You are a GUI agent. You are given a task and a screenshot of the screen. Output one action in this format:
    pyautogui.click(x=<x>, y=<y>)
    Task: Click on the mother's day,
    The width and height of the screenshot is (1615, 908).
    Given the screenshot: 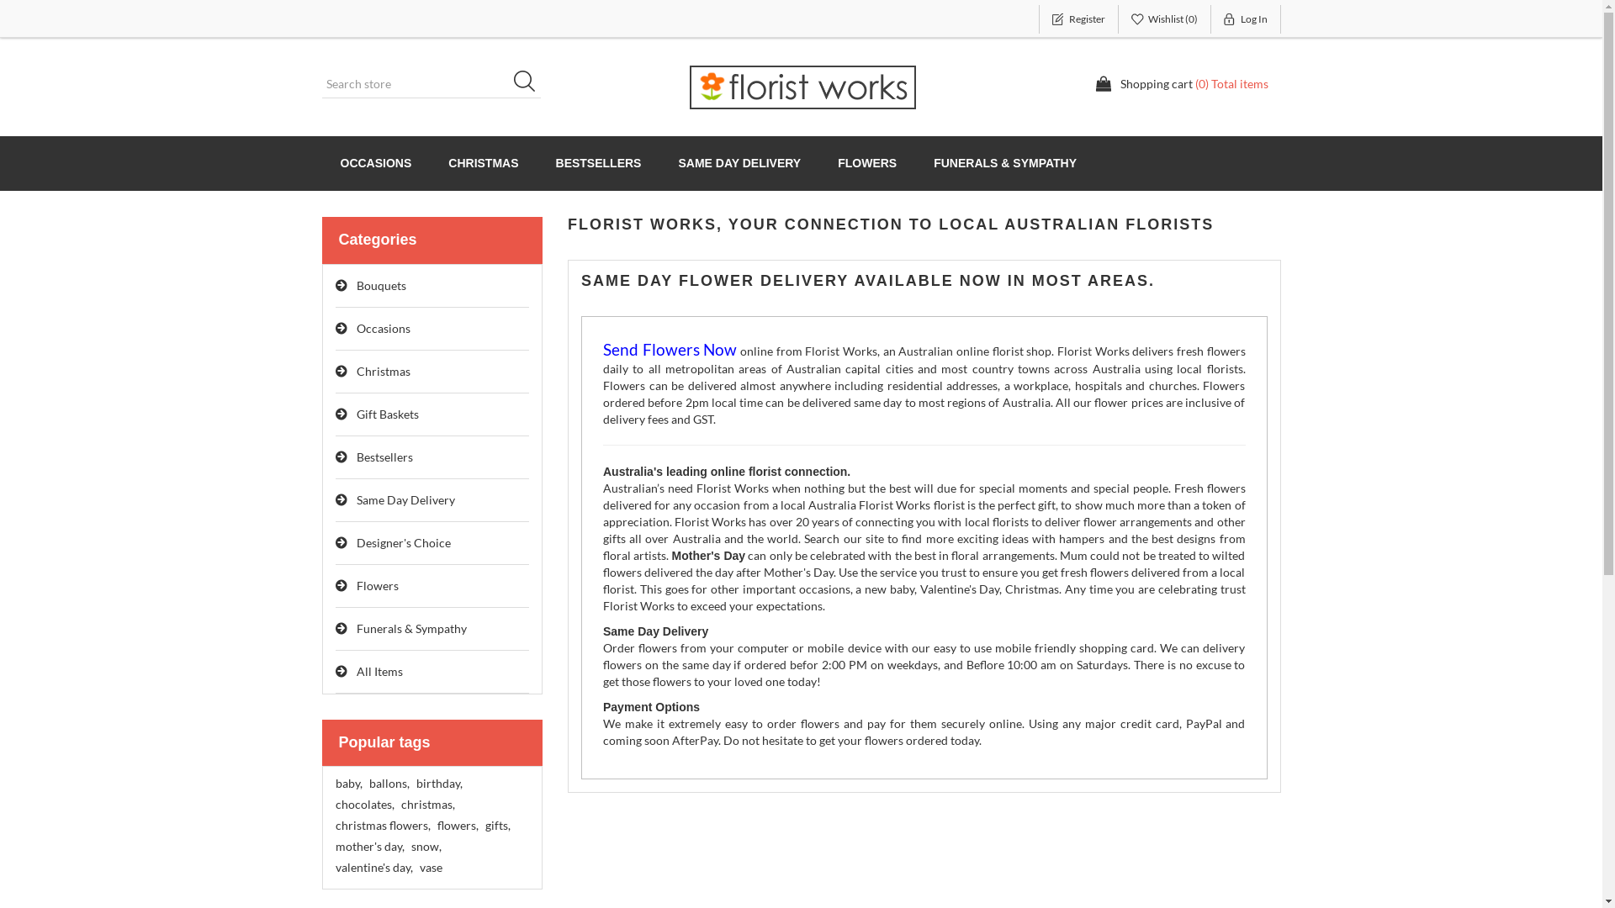 What is the action you would take?
    pyautogui.click(x=369, y=847)
    